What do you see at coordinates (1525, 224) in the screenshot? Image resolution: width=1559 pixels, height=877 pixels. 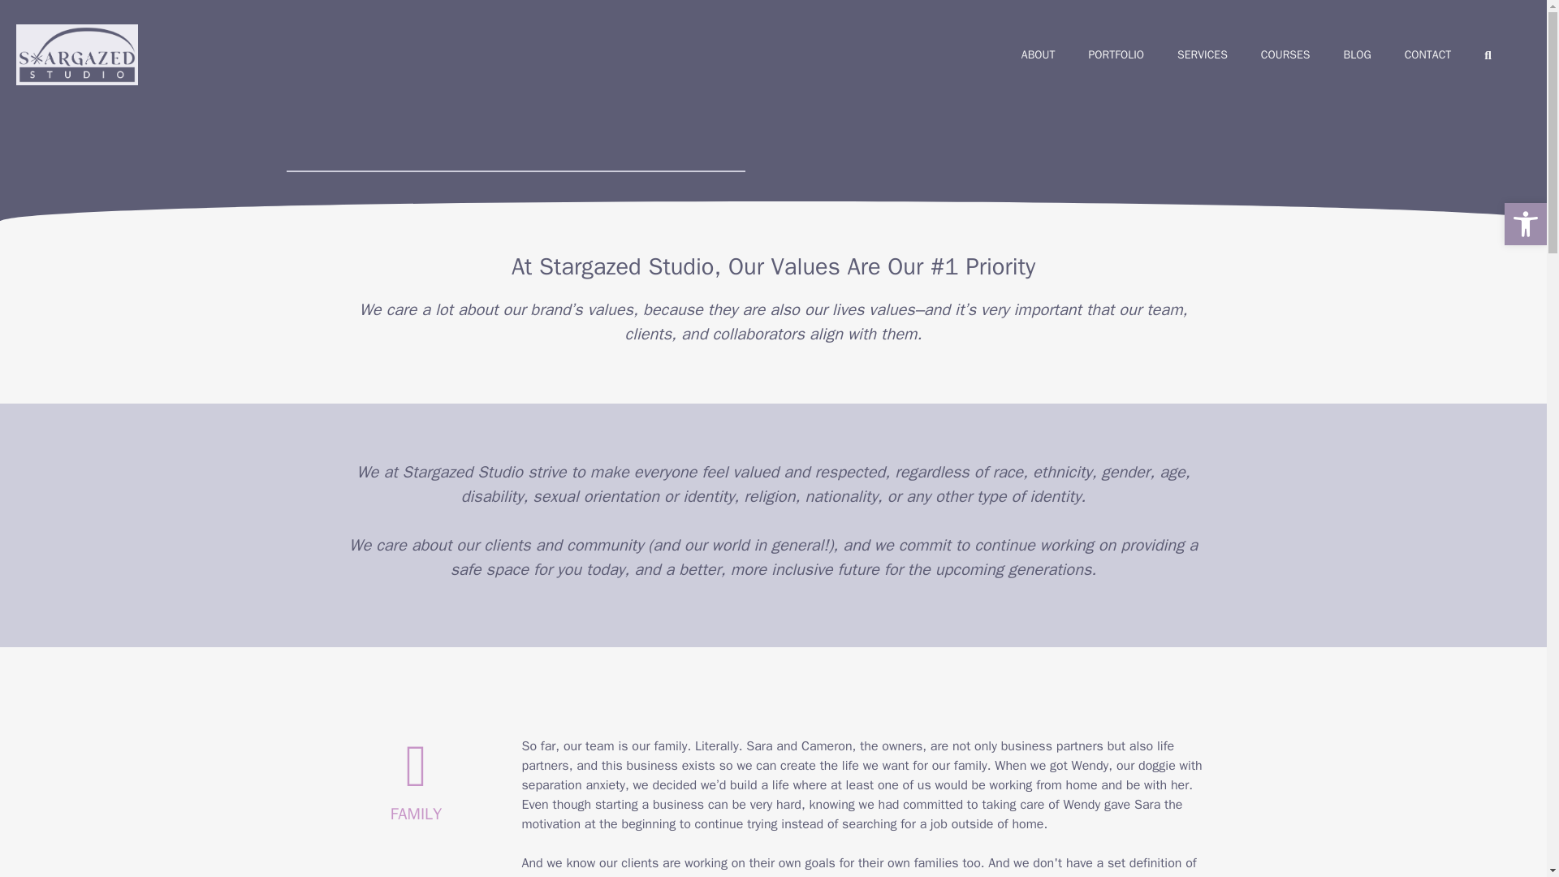 I see `Accessibility Tools` at bounding box center [1525, 224].